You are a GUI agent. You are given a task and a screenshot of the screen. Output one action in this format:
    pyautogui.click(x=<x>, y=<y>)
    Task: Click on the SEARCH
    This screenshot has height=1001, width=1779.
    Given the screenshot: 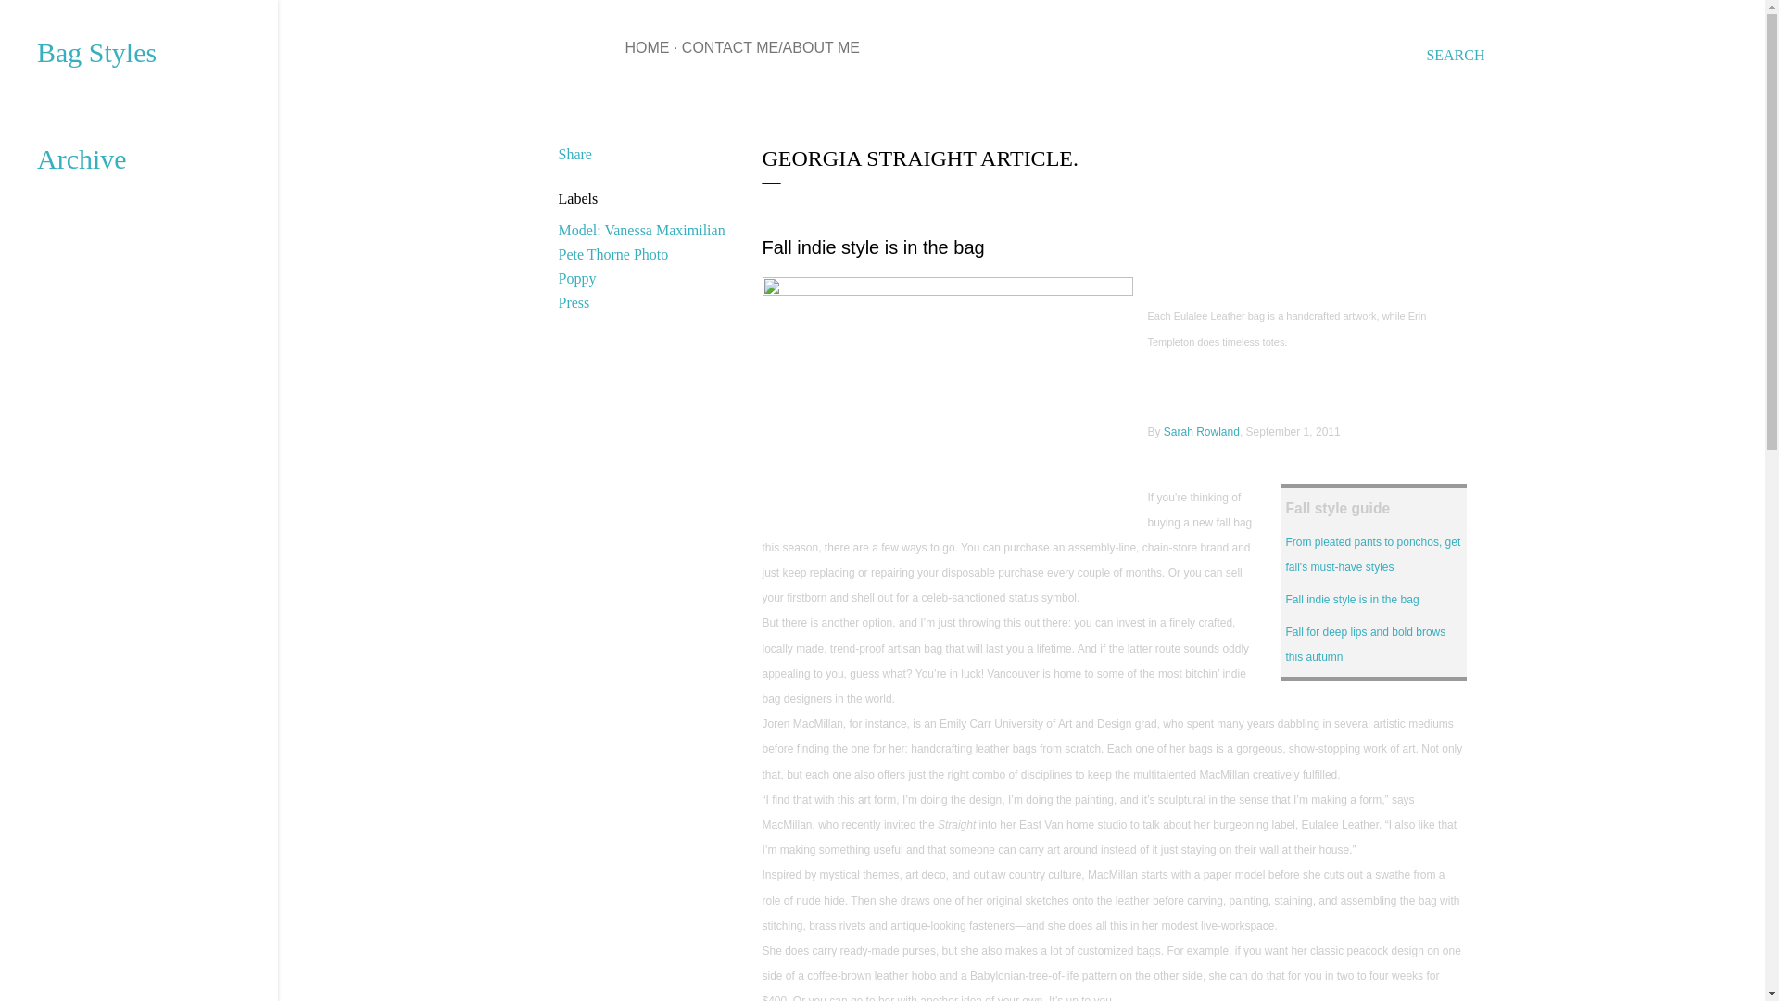 What is the action you would take?
    pyautogui.click(x=1455, y=56)
    